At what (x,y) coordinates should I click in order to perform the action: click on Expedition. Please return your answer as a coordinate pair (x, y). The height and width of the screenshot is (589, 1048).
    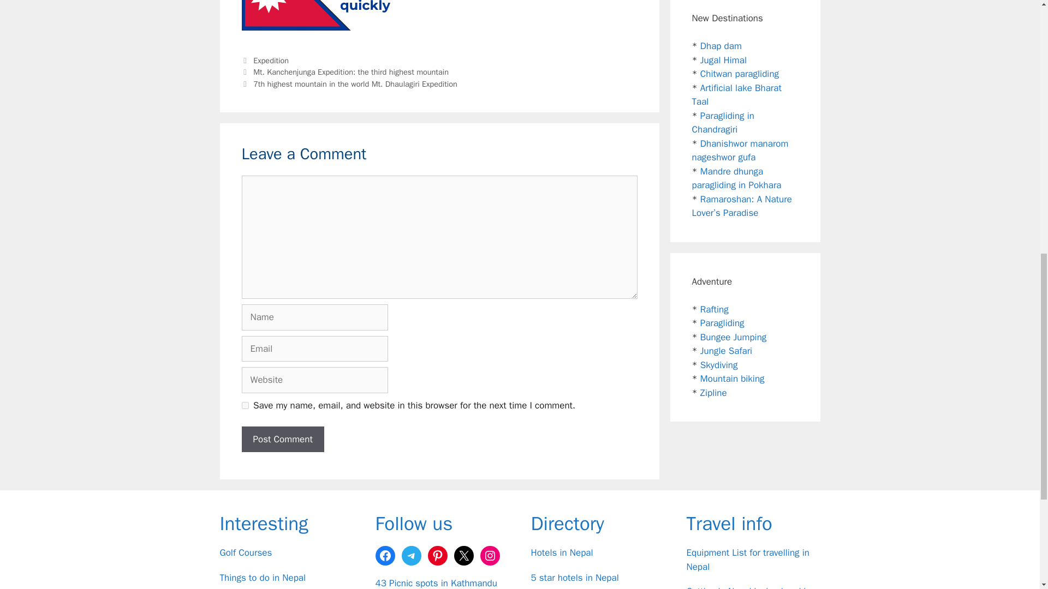
    Looking at the image, I should click on (271, 60).